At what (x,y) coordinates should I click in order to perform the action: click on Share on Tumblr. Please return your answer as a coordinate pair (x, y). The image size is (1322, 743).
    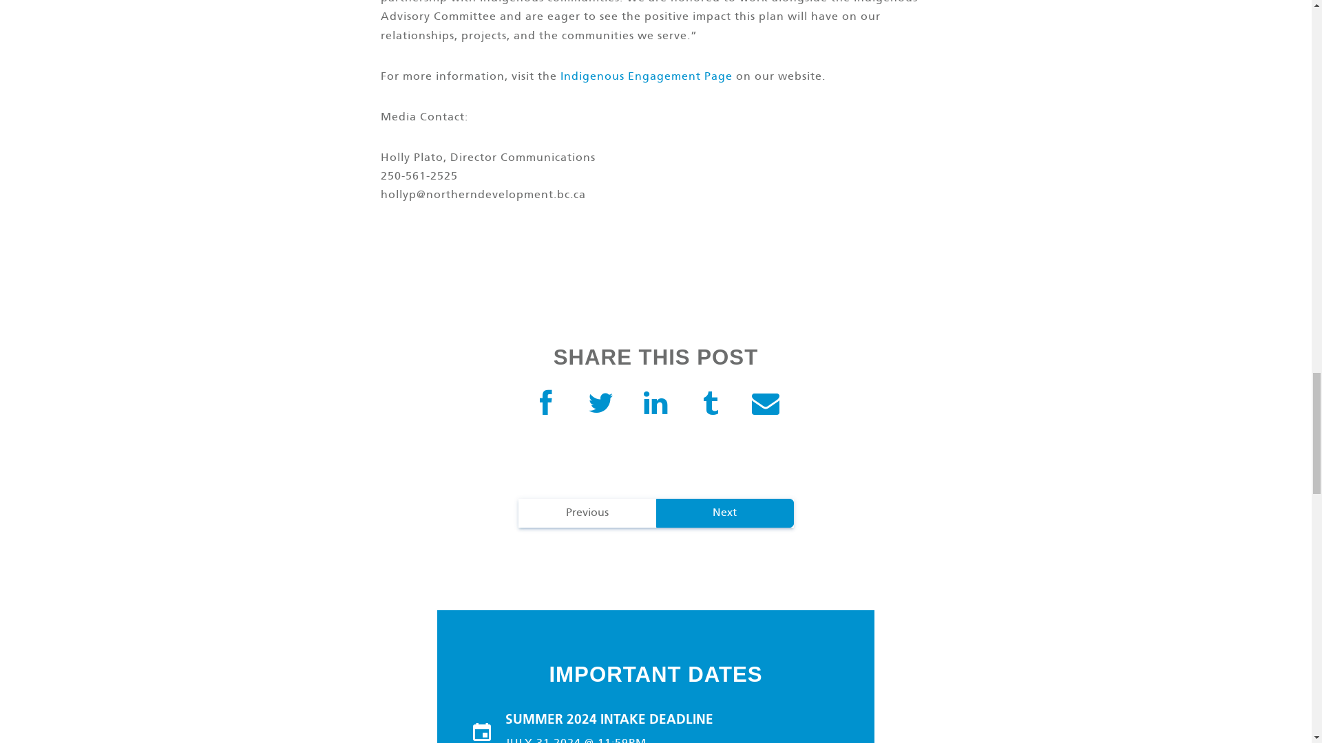
    Looking at the image, I should click on (711, 405).